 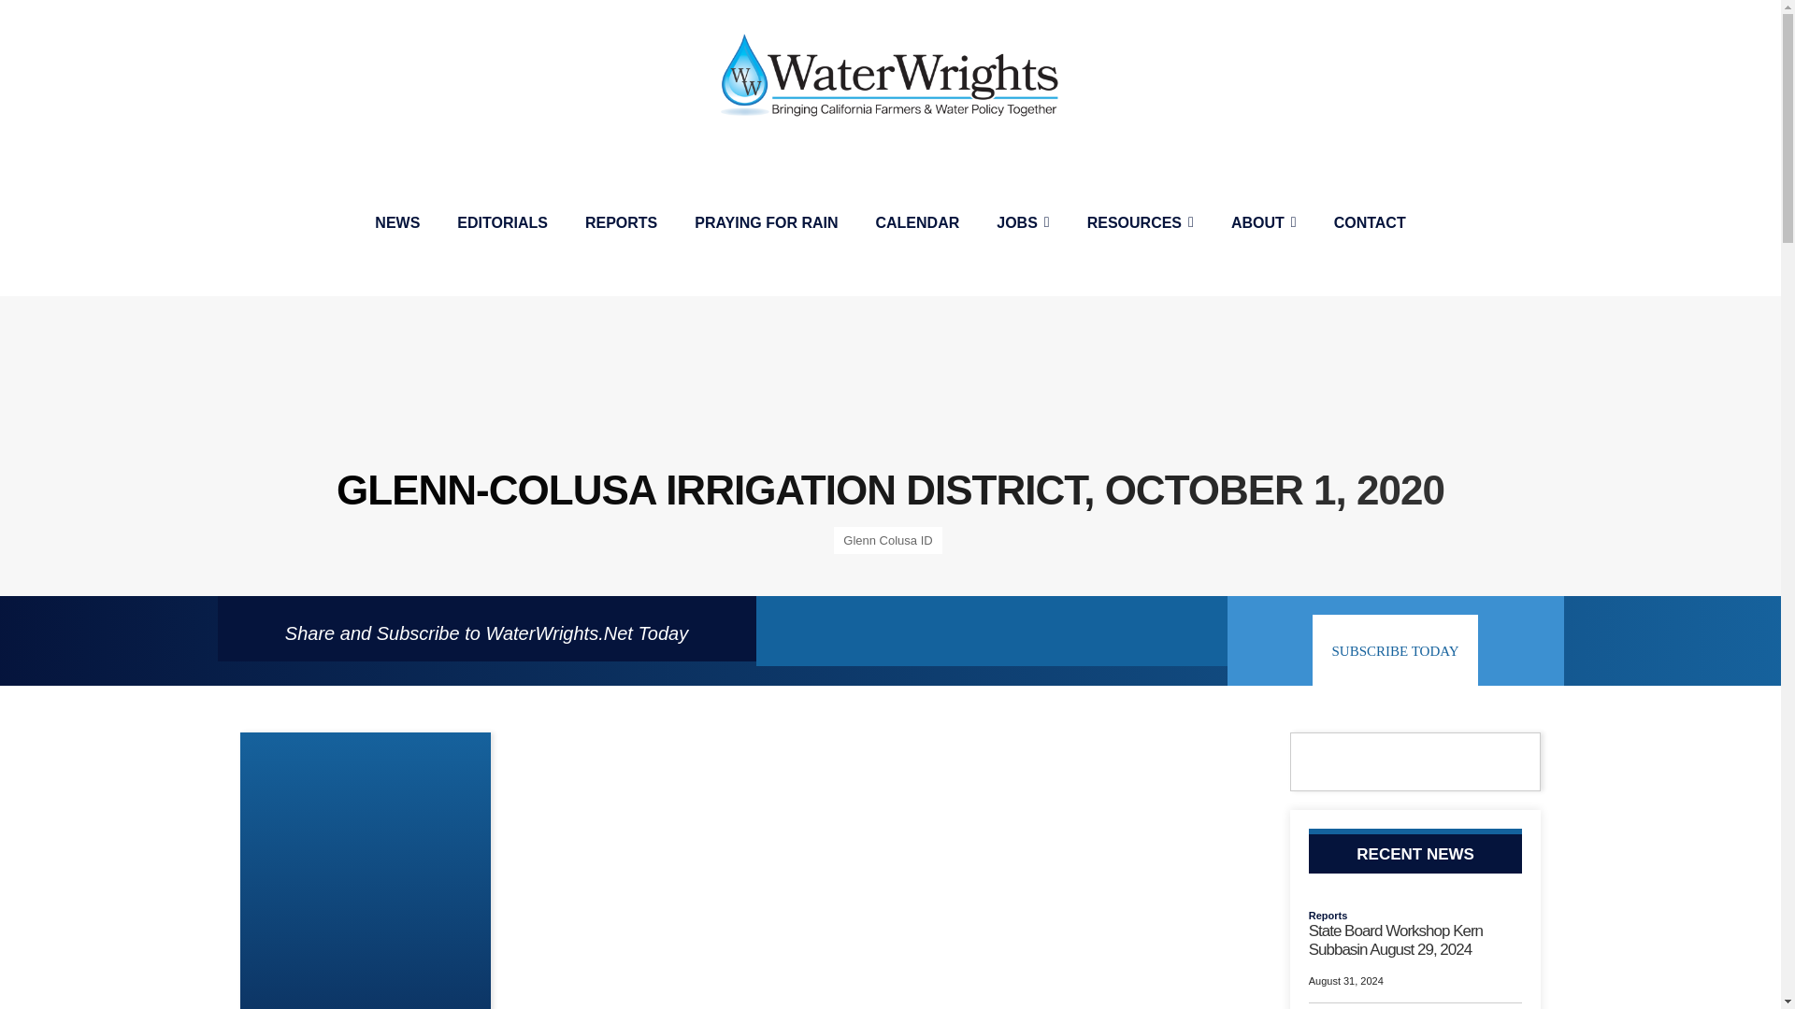 I want to click on Welcome to WaterWrights, so click(x=890, y=75).